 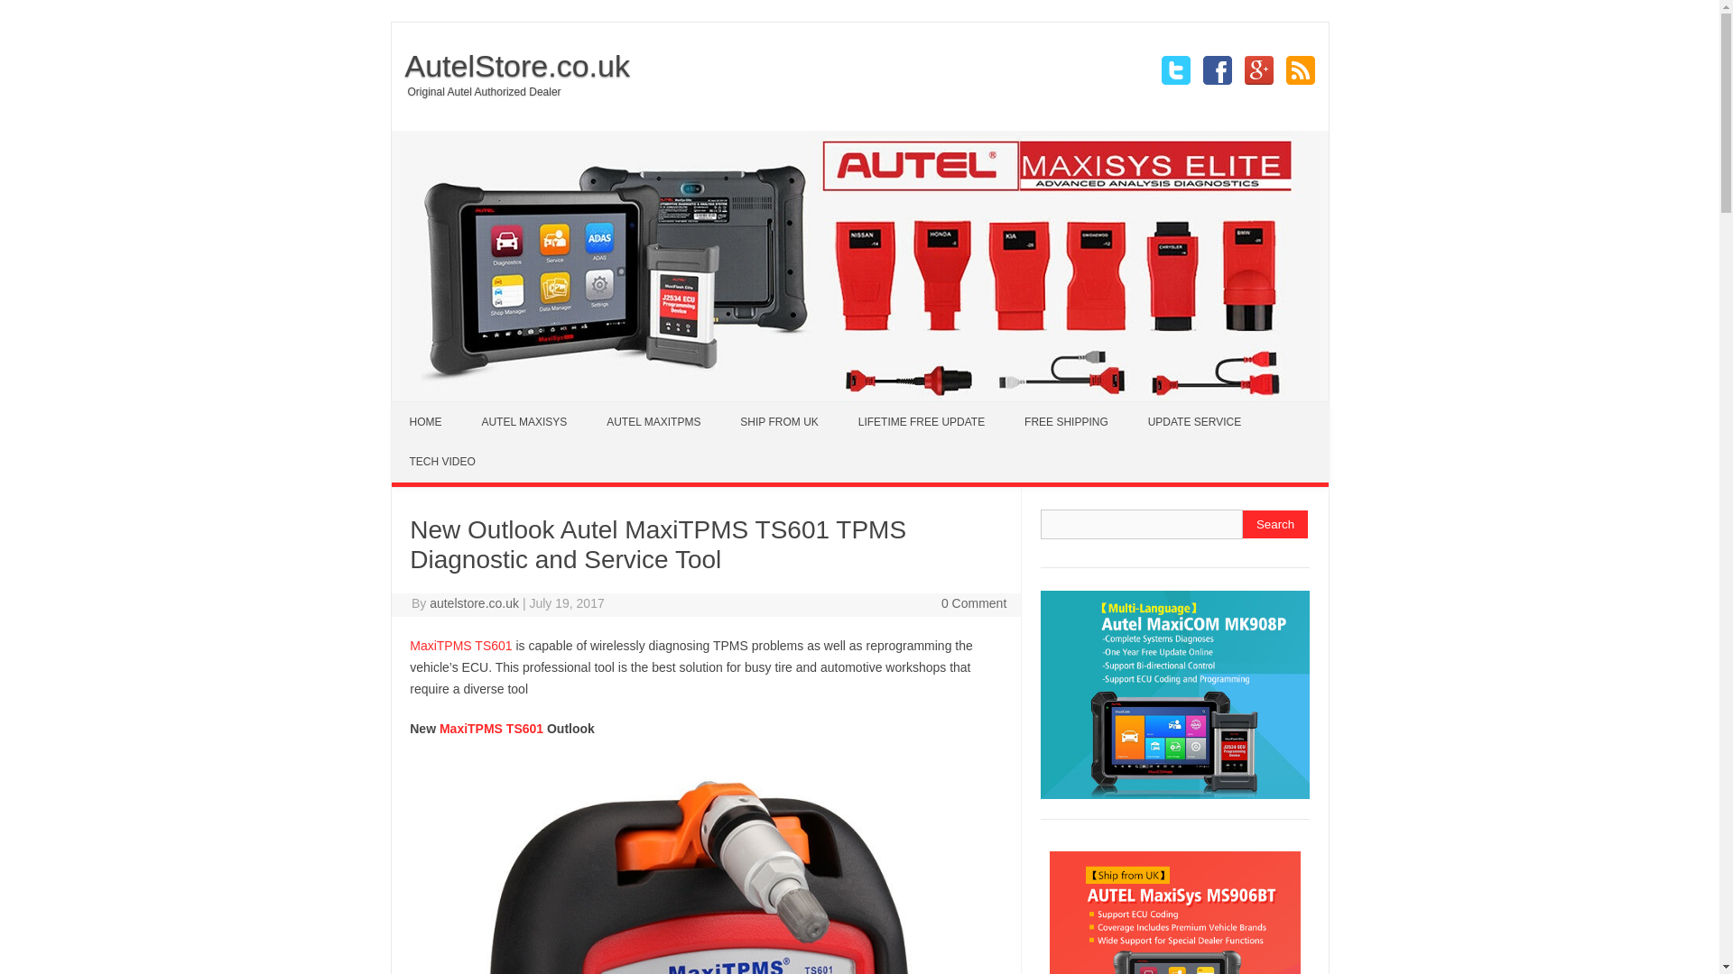 I want to click on AutelStore.co.uk, so click(x=511, y=65).